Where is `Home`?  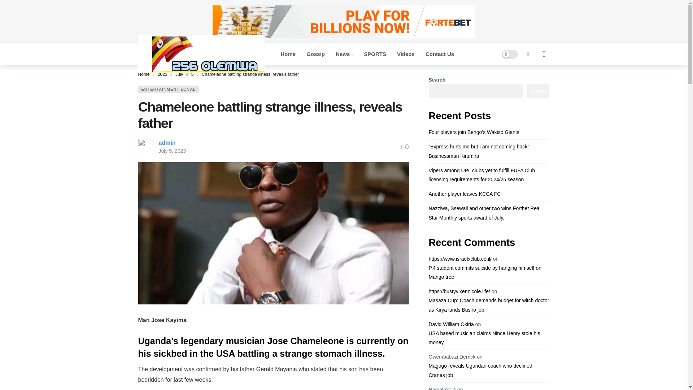
Home is located at coordinates (144, 74).